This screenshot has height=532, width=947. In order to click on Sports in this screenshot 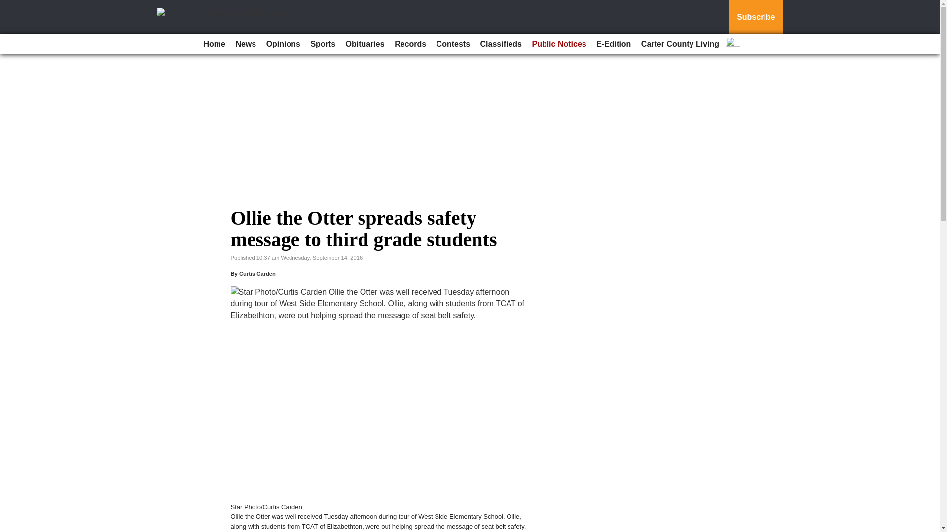, I will do `click(323, 44)`.